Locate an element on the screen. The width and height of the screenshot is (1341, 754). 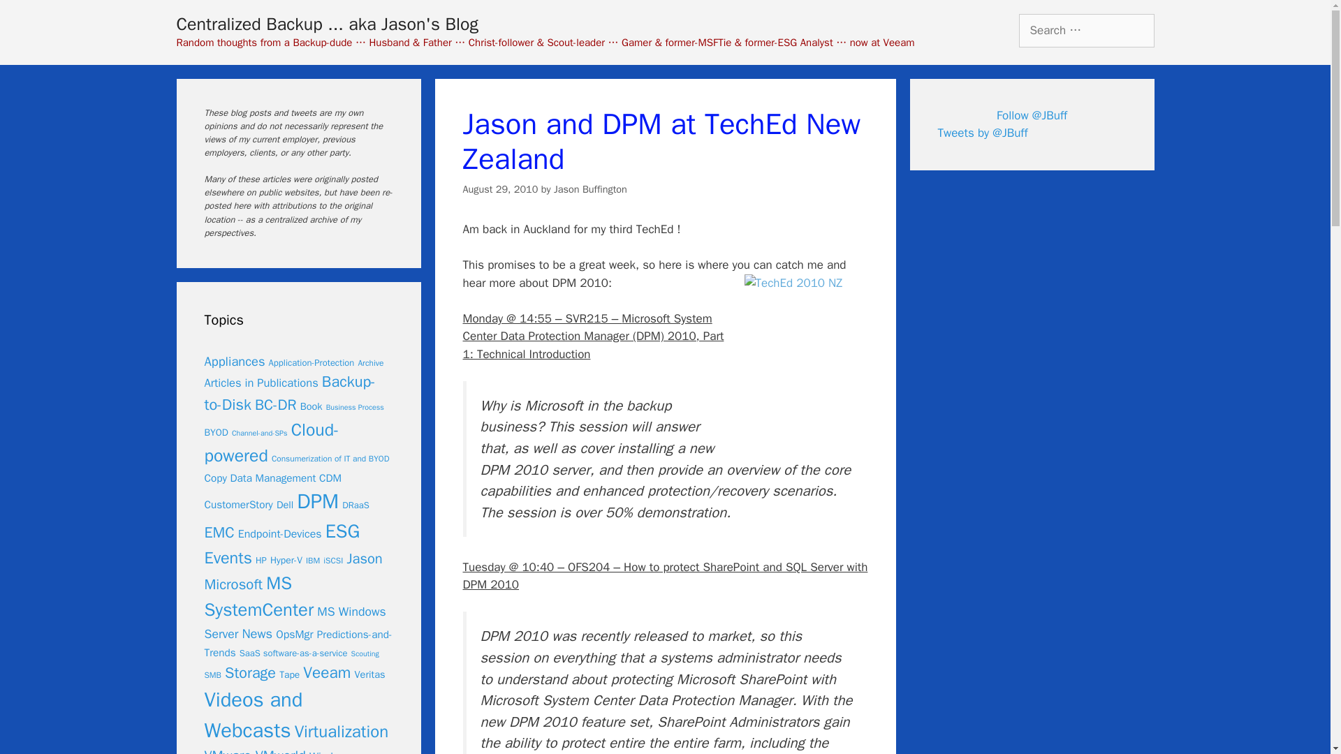
Jason Buffington is located at coordinates (590, 188).